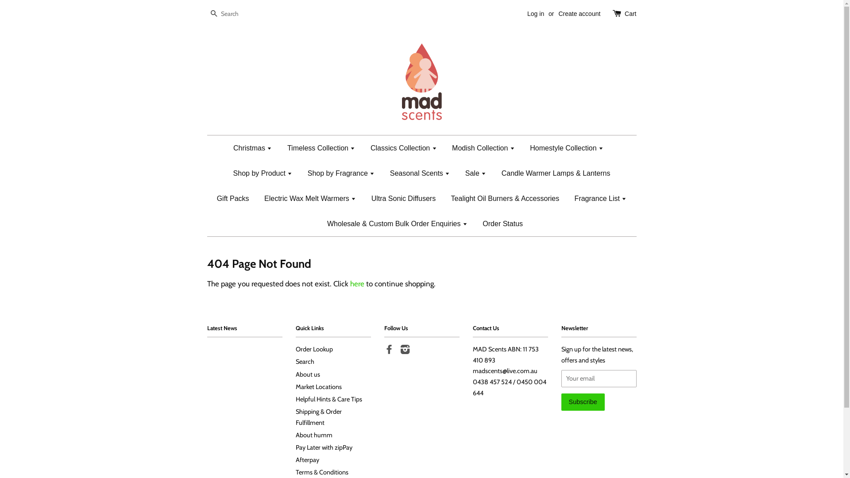 The height and width of the screenshot is (478, 850). Describe the element at coordinates (420, 173) in the screenshot. I see `Seasonal Scents` at that location.